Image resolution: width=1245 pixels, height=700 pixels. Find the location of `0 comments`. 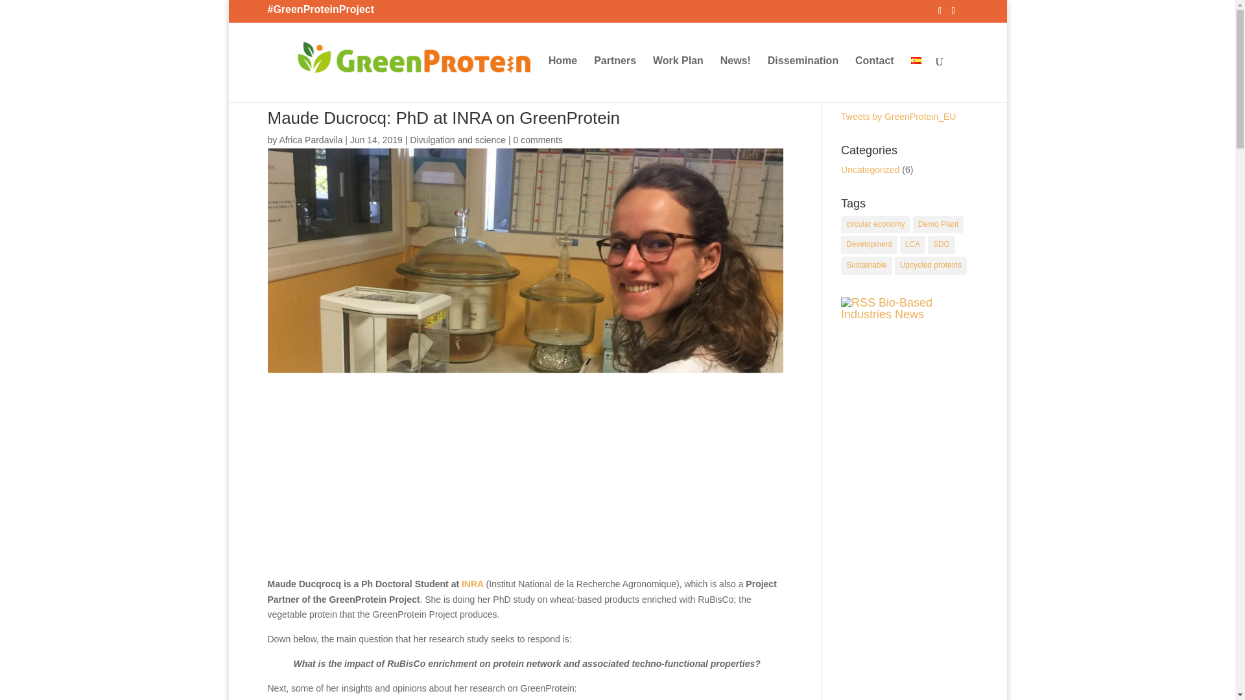

0 comments is located at coordinates (538, 140).